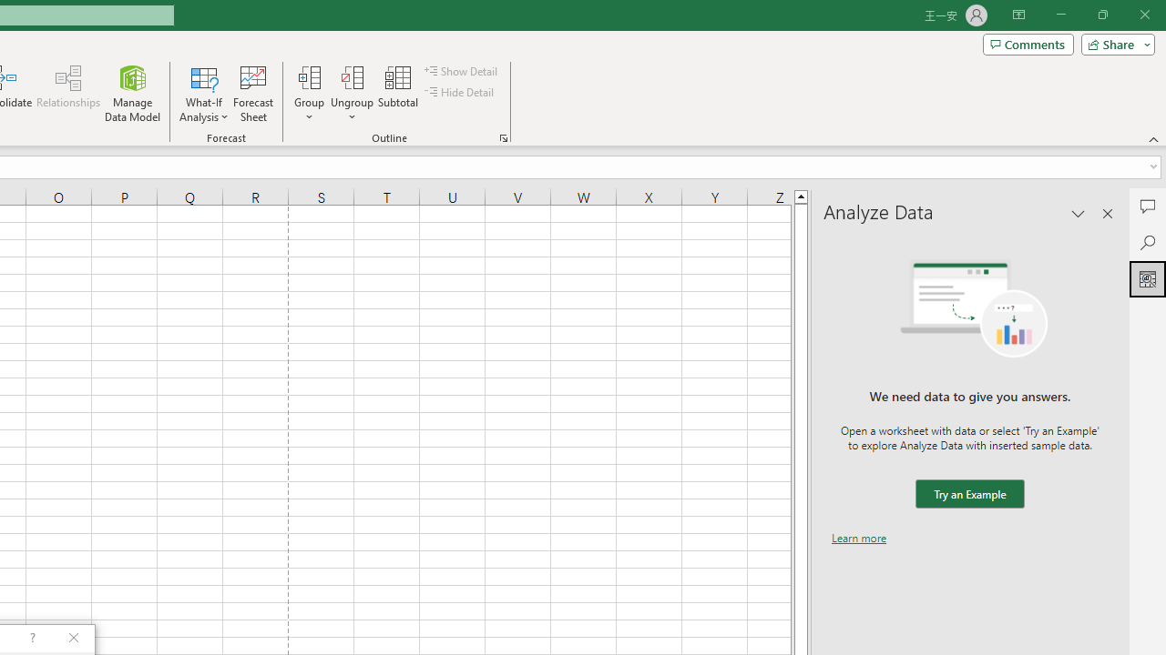 This screenshot has width=1166, height=655. Describe the element at coordinates (859, 538) in the screenshot. I see `Learn more` at that location.